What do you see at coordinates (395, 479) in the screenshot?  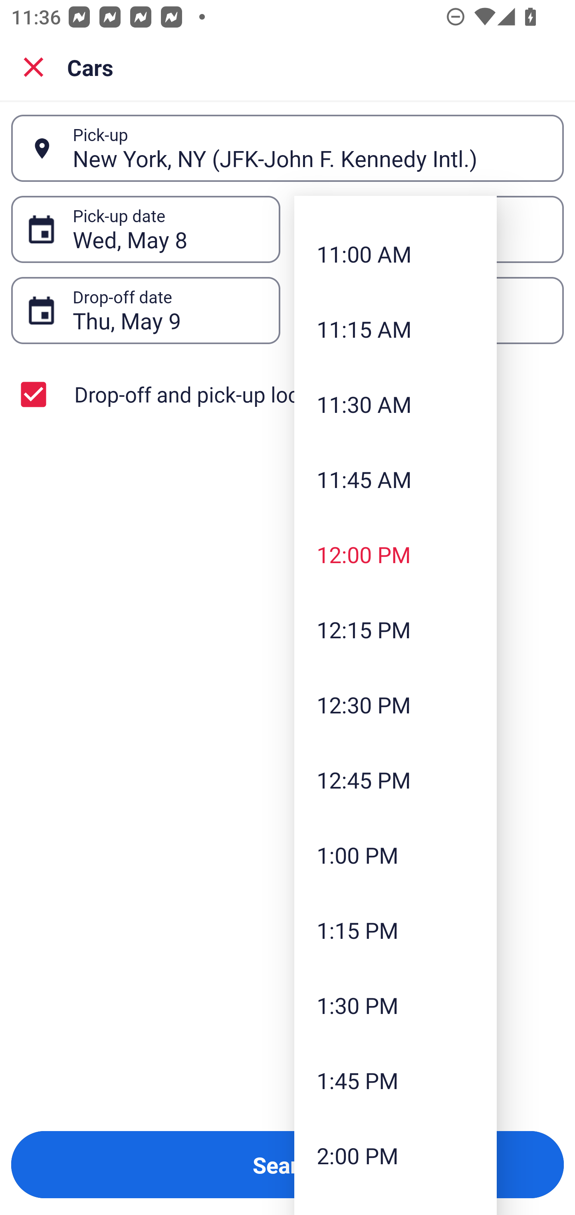 I see `11:45 AM` at bounding box center [395, 479].